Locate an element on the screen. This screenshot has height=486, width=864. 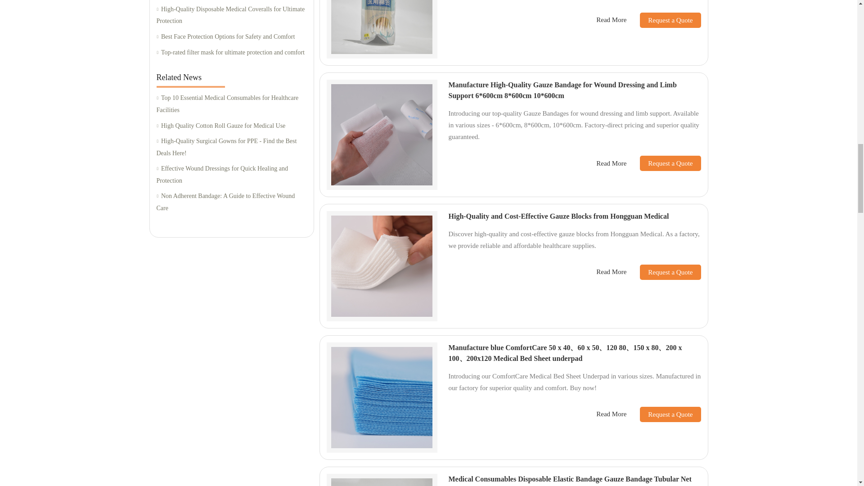
Read More is located at coordinates (611, 20).